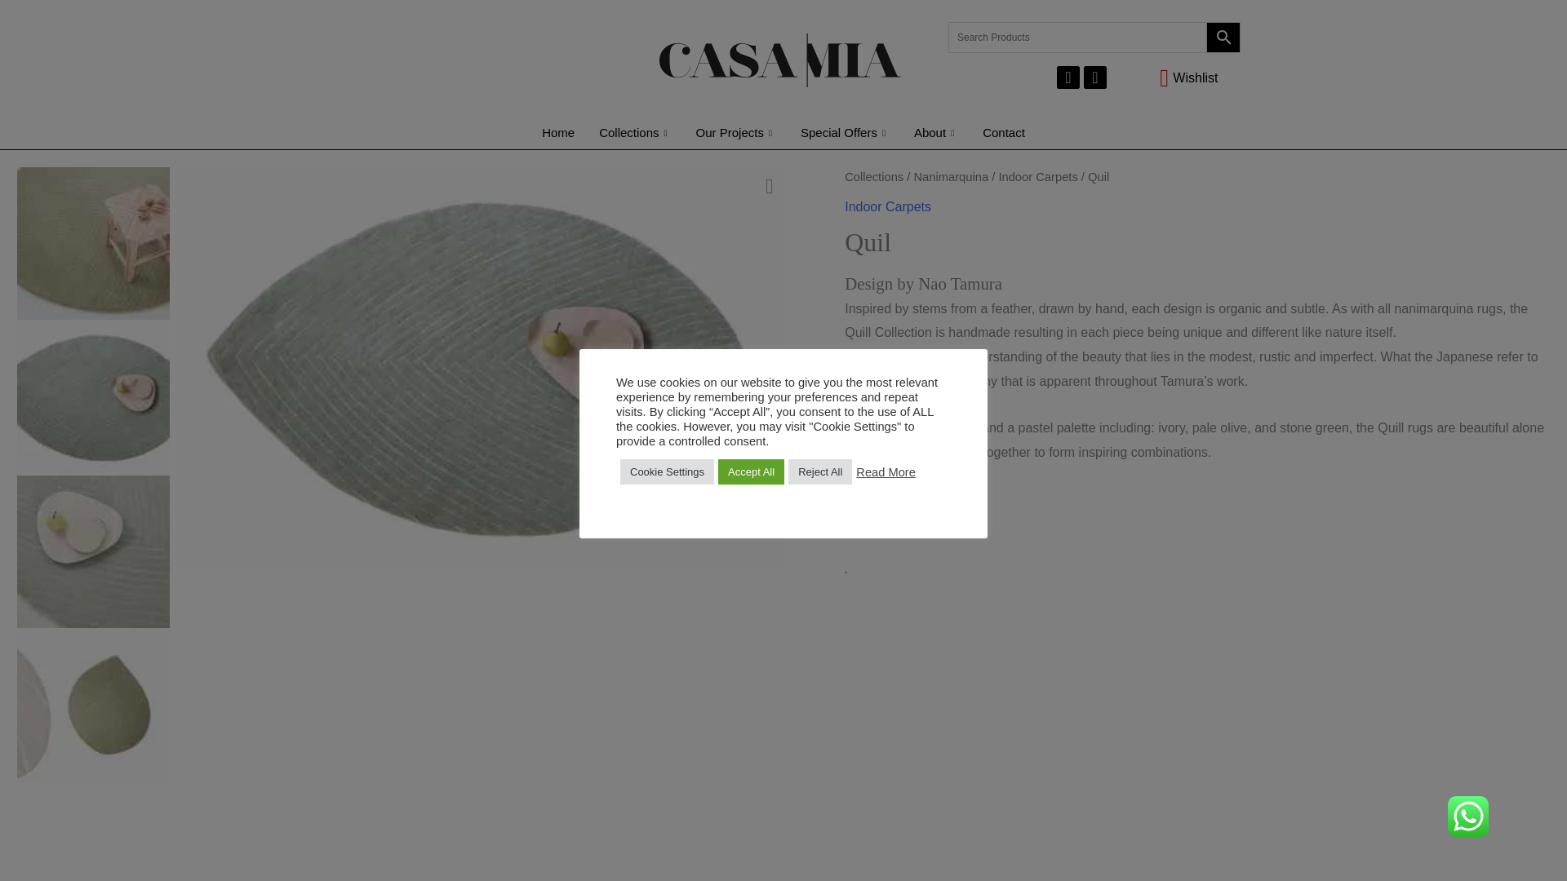 The width and height of the screenshot is (1567, 881). I want to click on Our Projects, so click(735, 132).